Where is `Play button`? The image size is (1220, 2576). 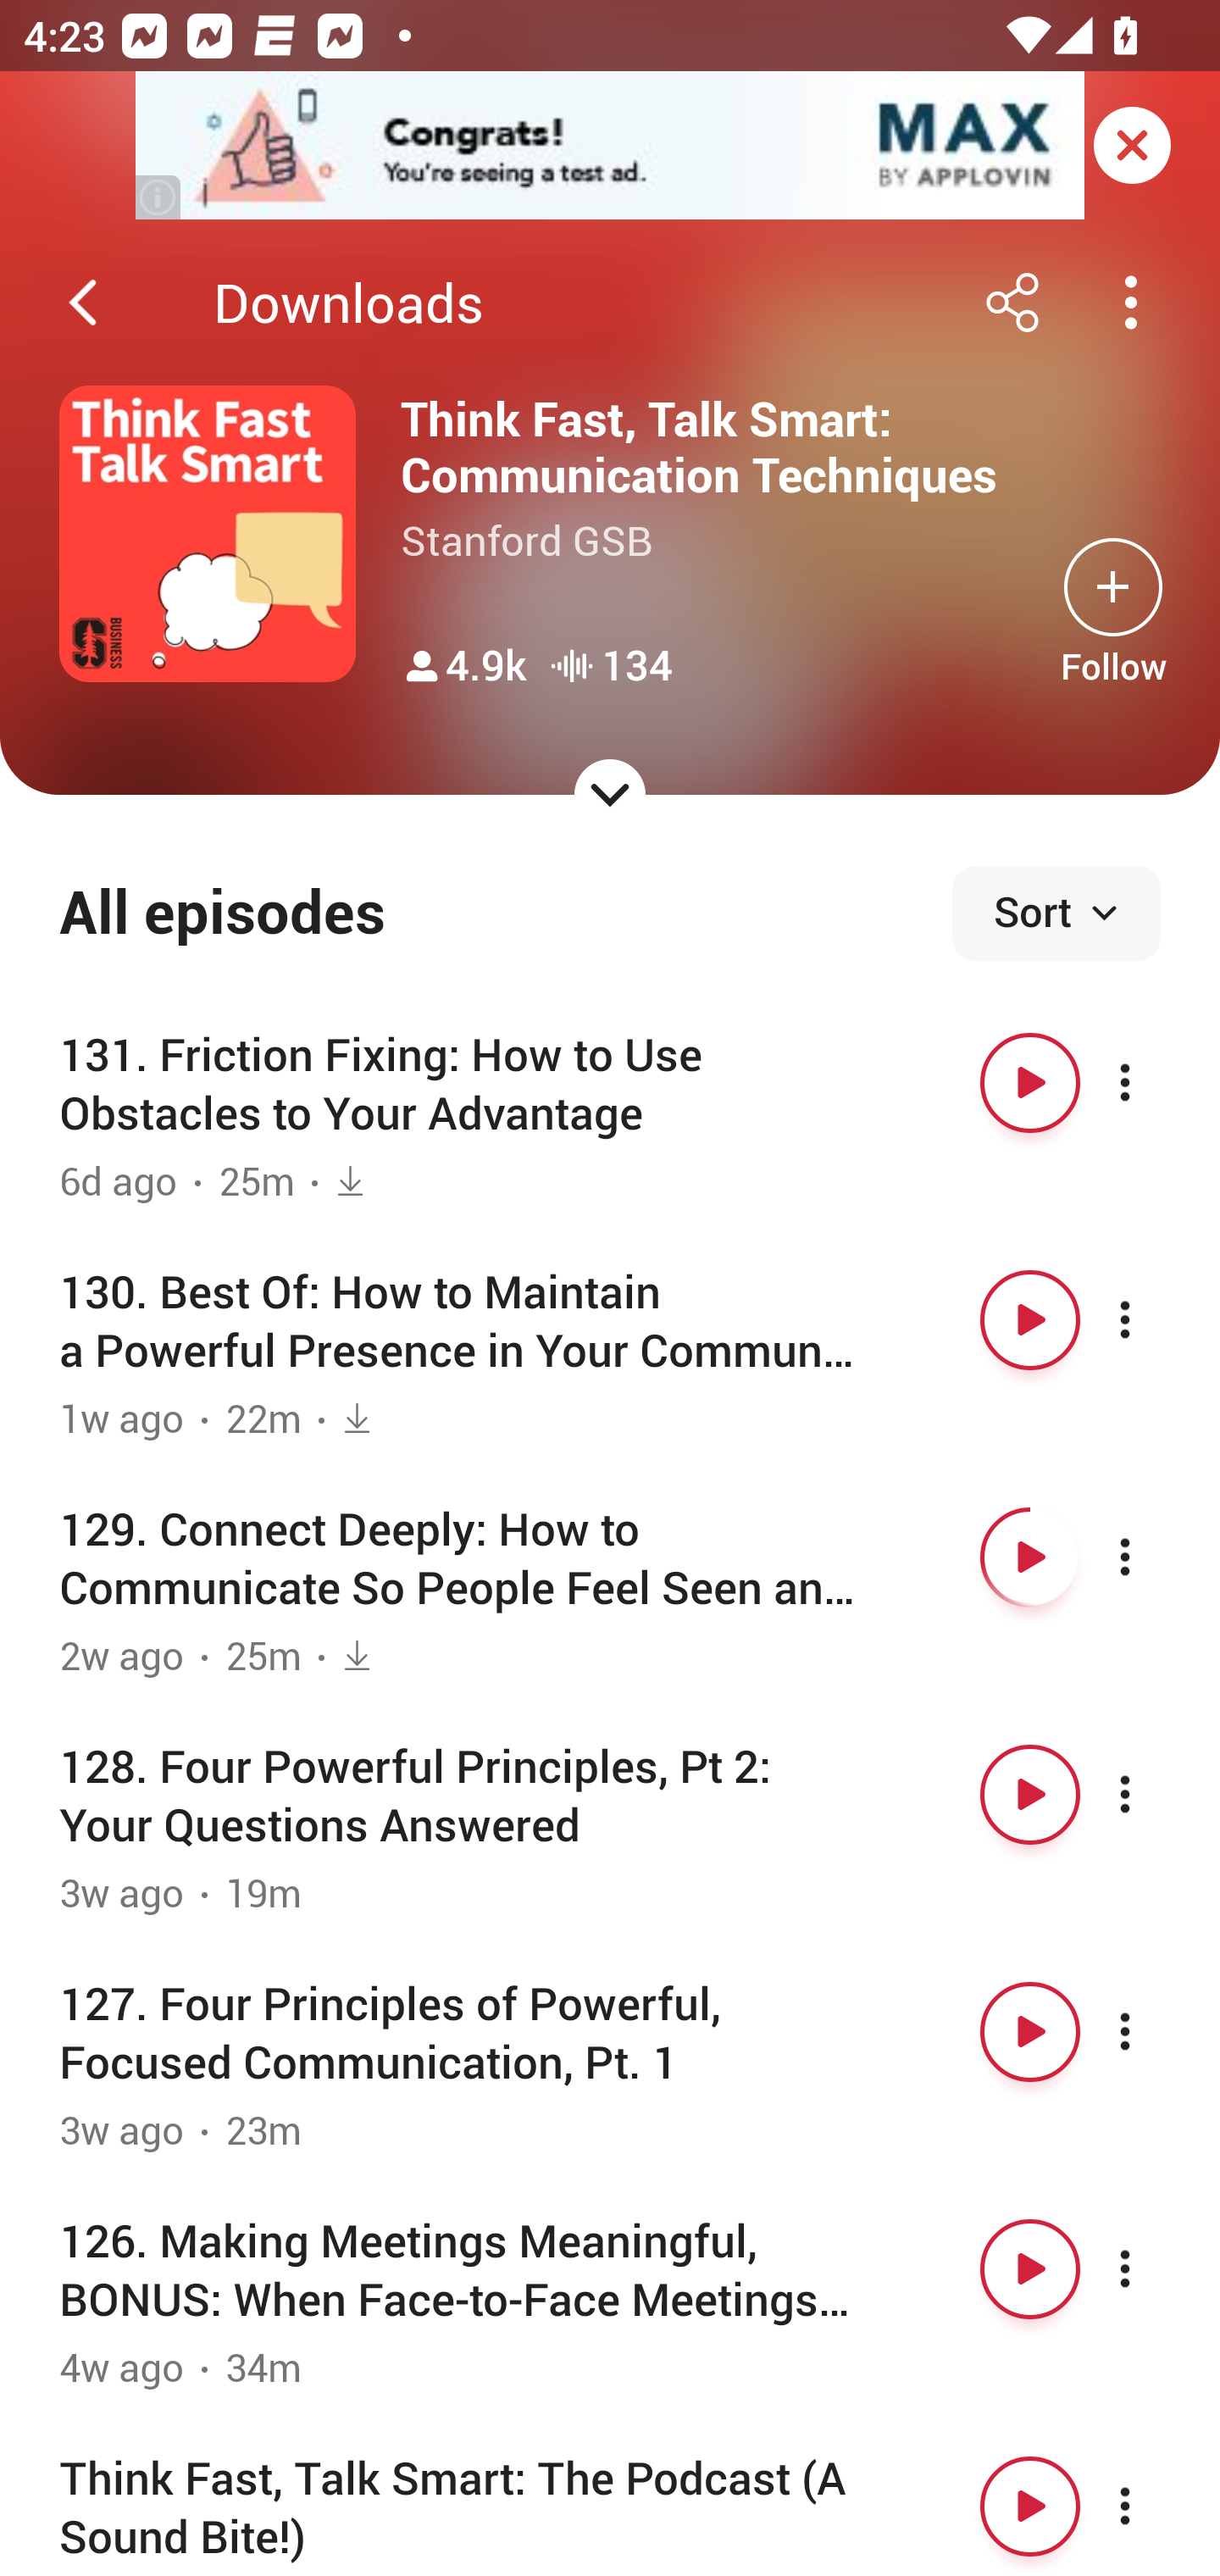 Play button is located at coordinates (1030, 1793).